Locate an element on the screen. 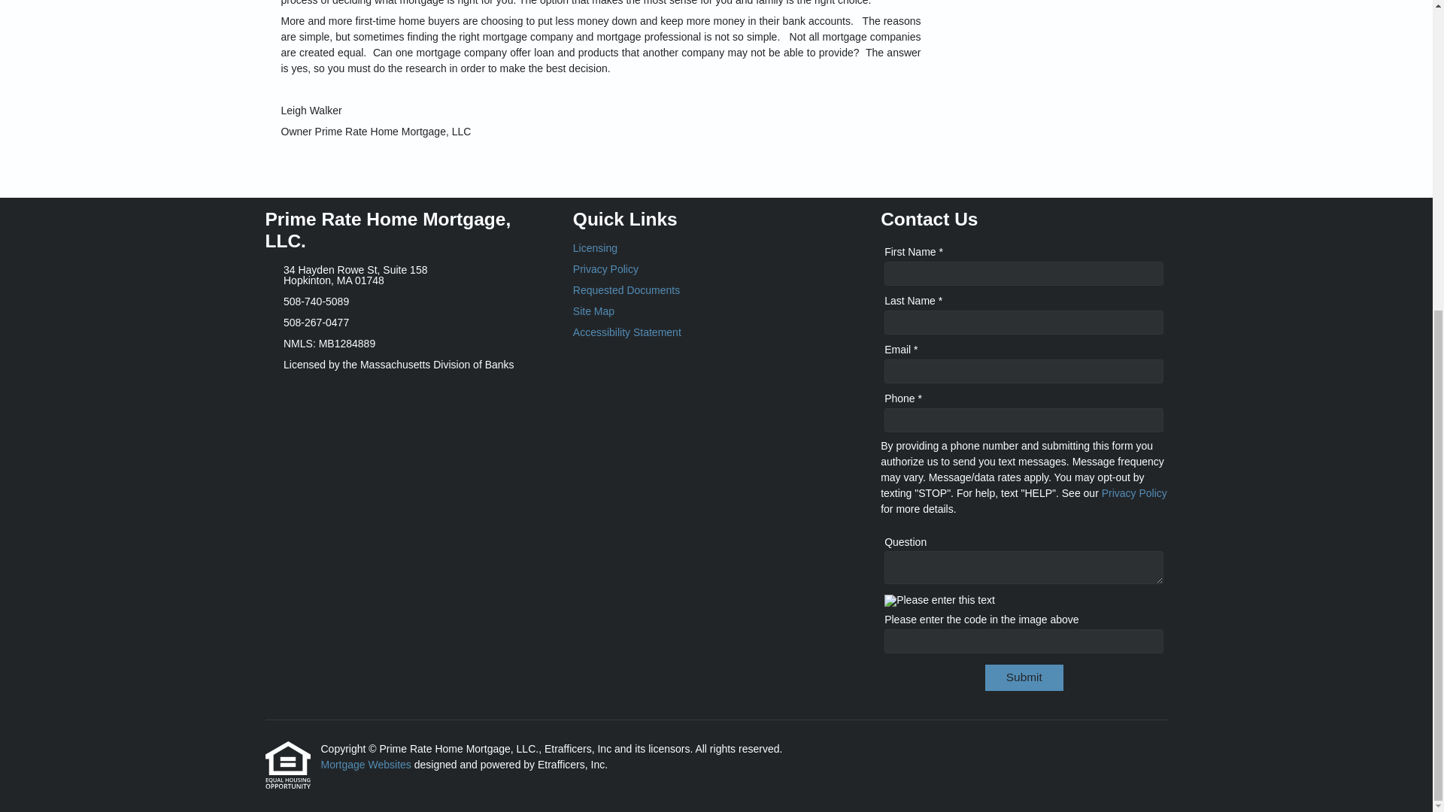  Privacy Policy is located at coordinates (1134, 493).